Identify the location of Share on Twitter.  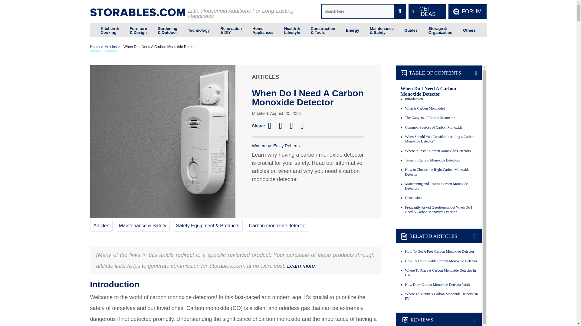
(283, 126).